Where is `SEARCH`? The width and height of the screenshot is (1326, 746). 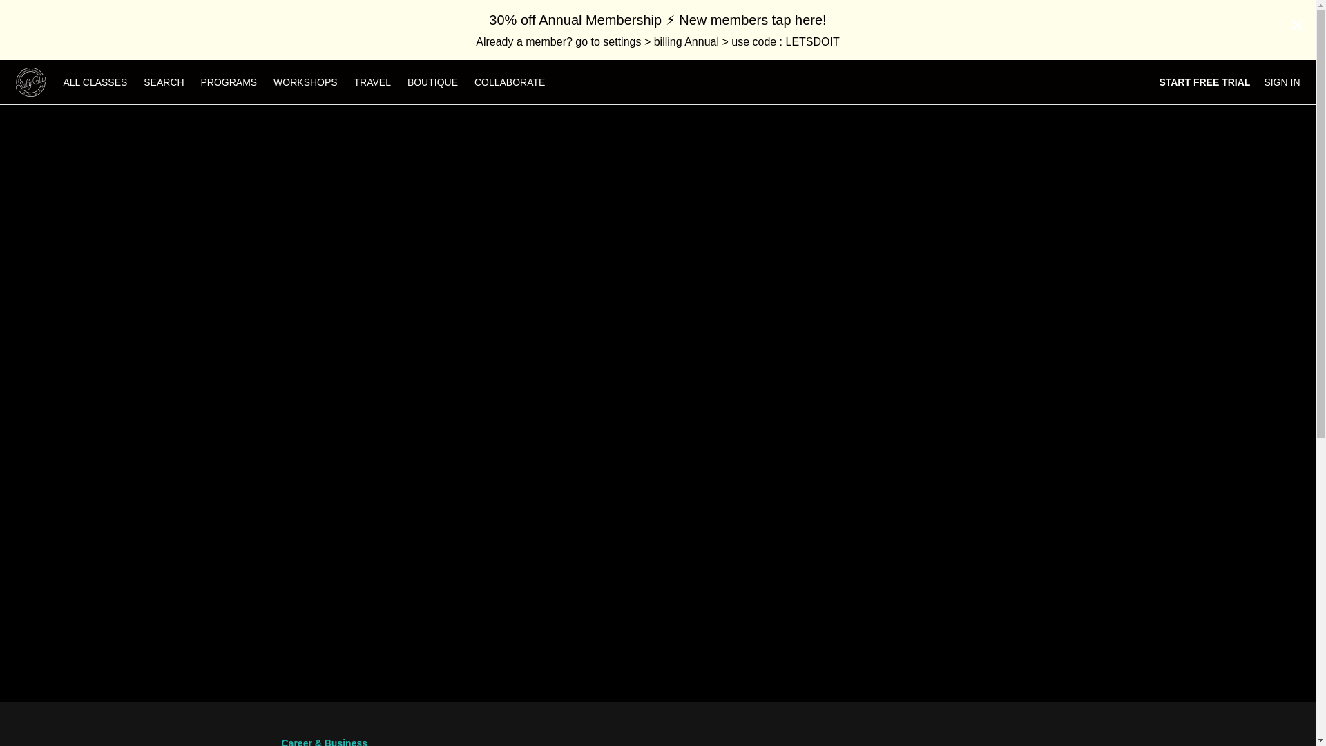 SEARCH is located at coordinates (164, 82).